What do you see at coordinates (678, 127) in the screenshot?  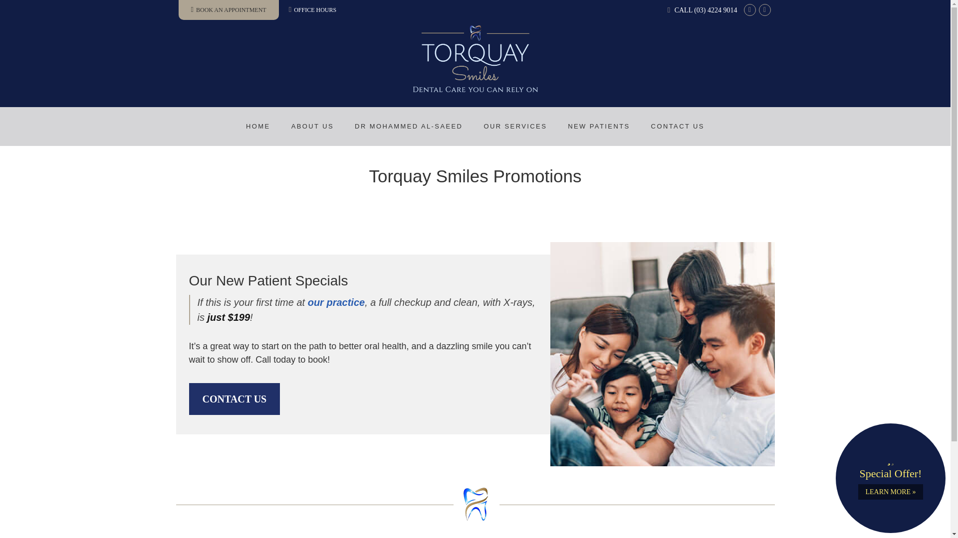 I see `CONTACT US` at bounding box center [678, 127].